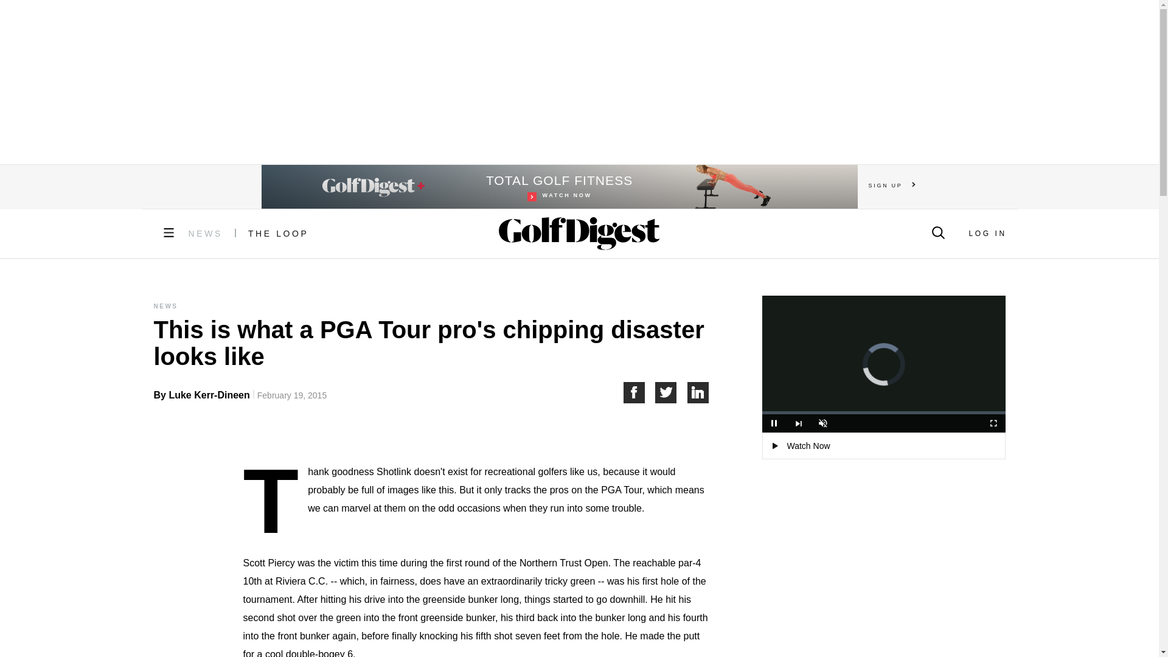 This screenshot has height=657, width=1168. What do you see at coordinates (698, 392) in the screenshot?
I see `LOG IN` at bounding box center [698, 392].